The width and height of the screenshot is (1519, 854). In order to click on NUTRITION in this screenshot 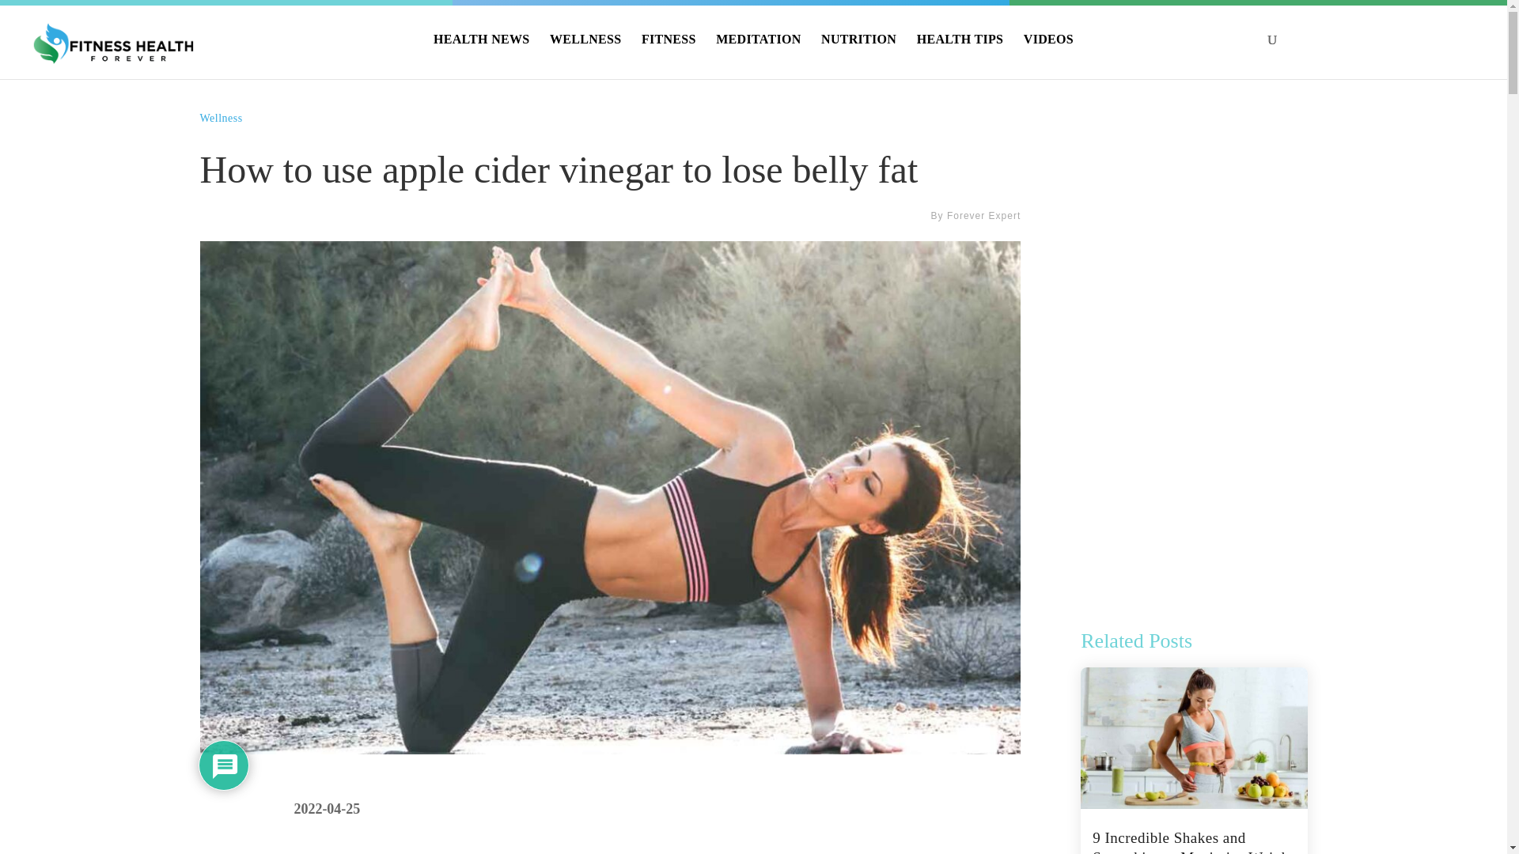, I will do `click(858, 52)`.